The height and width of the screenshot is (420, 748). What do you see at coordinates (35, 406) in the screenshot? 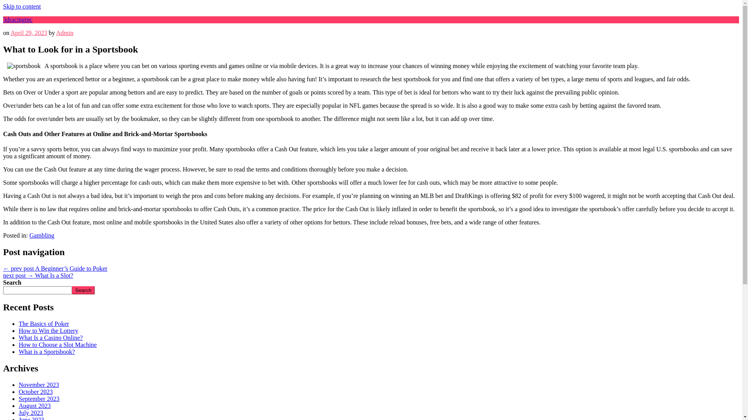
I see `August 2023` at bounding box center [35, 406].